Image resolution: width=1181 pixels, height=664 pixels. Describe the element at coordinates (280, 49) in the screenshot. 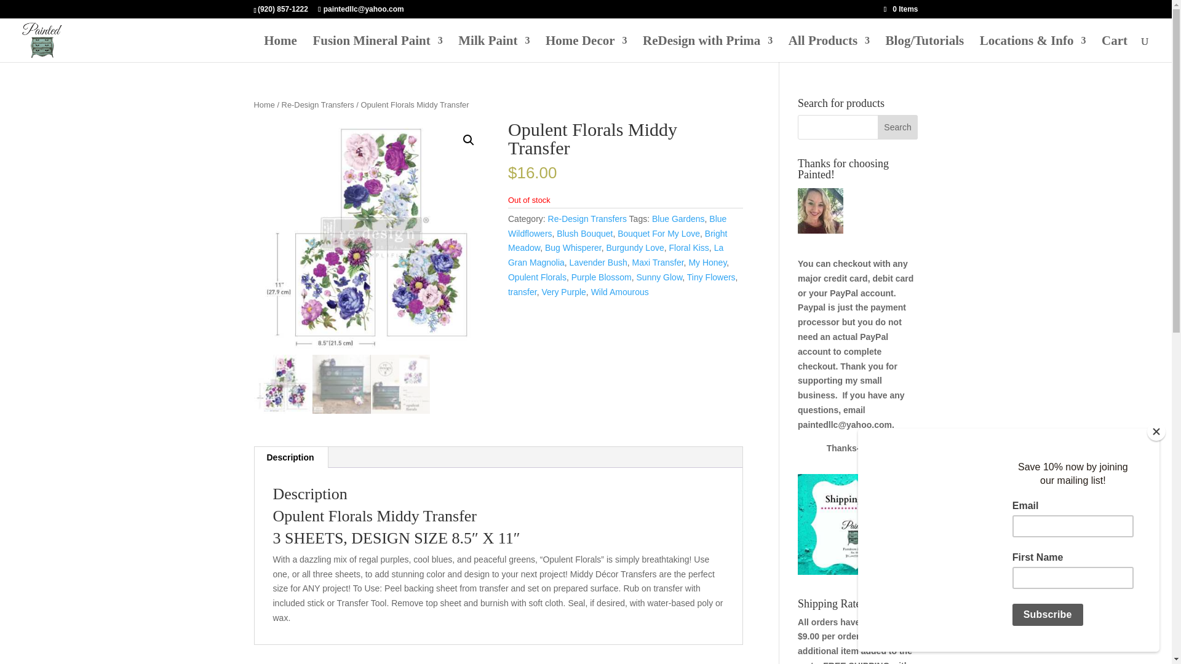

I see `Home` at that location.